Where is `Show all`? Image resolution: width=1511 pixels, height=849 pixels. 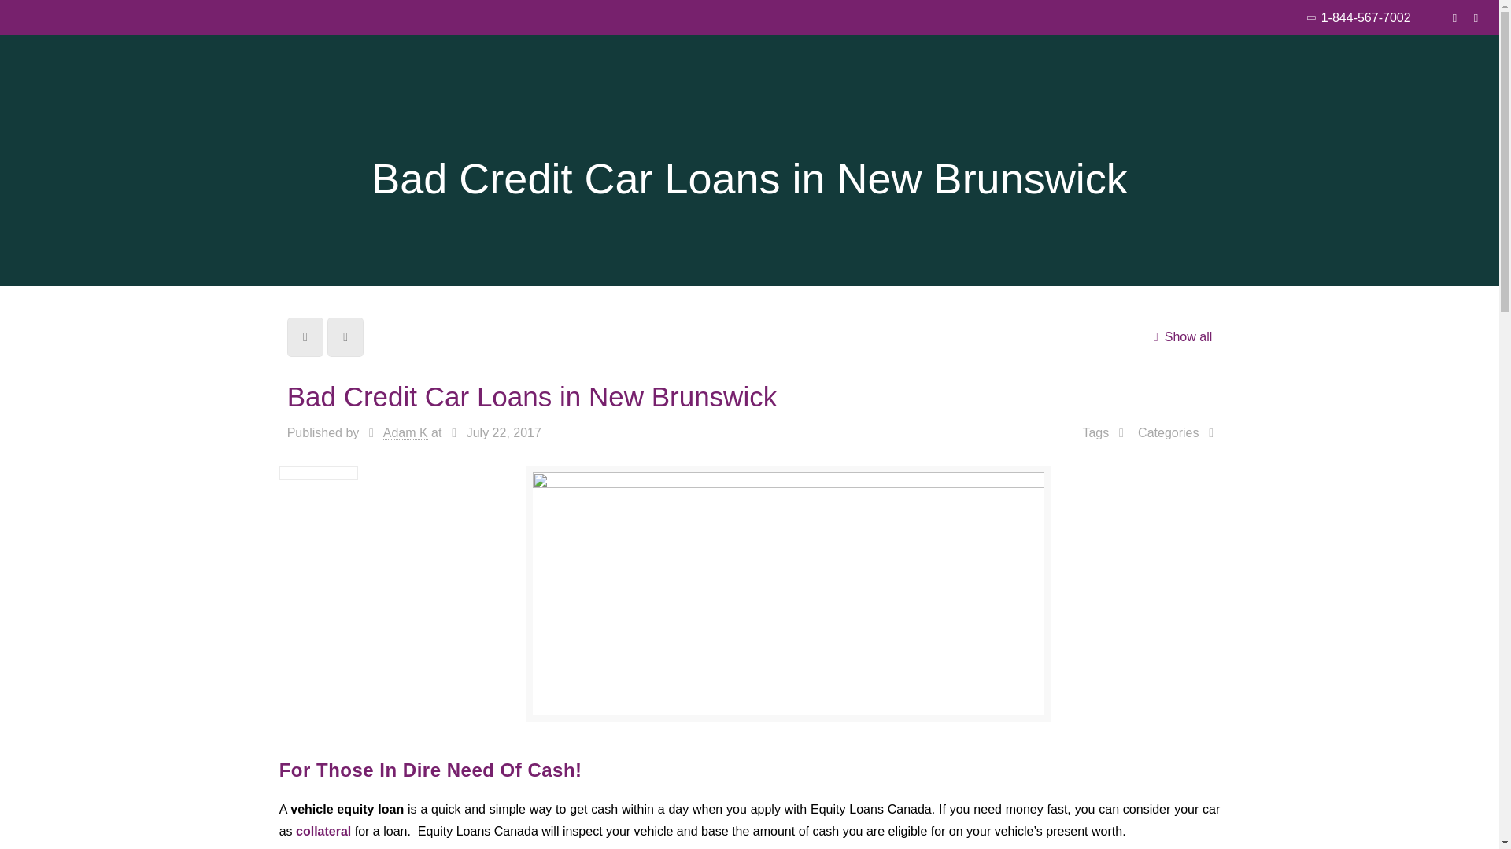 Show all is located at coordinates (1179, 336).